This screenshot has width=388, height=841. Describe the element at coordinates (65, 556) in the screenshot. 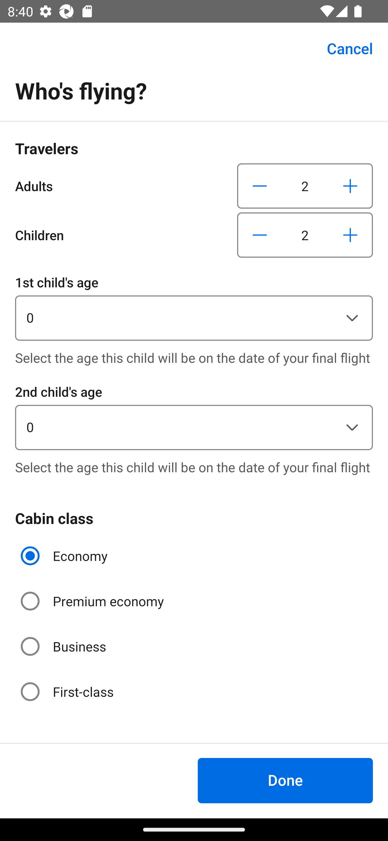

I see `Economy` at that location.